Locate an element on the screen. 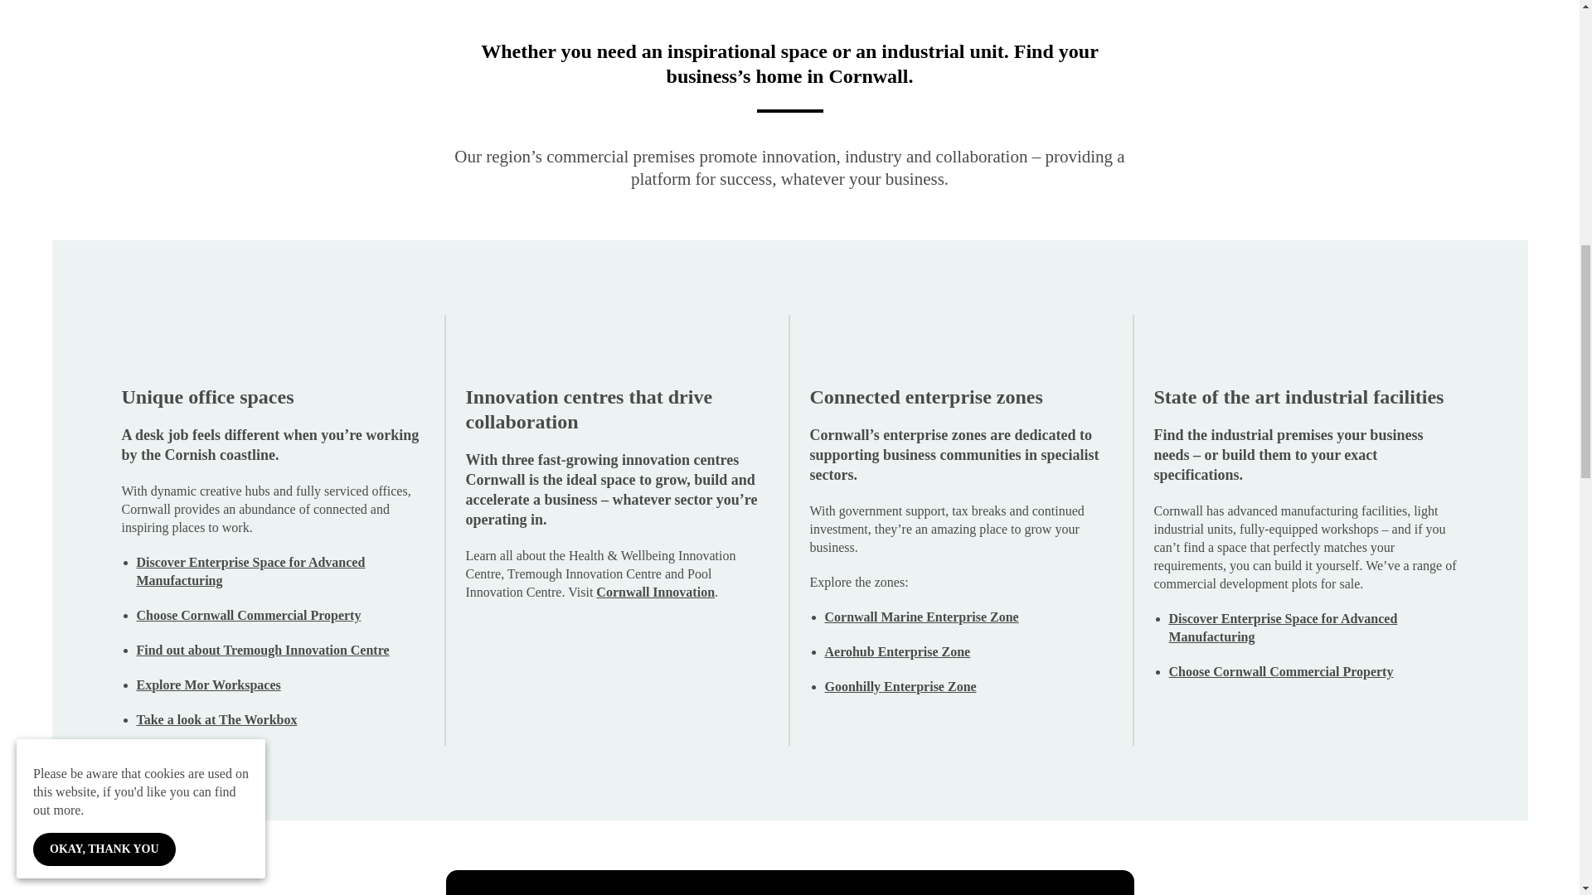  Explore Mor Workspaces is located at coordinates (207, 685).